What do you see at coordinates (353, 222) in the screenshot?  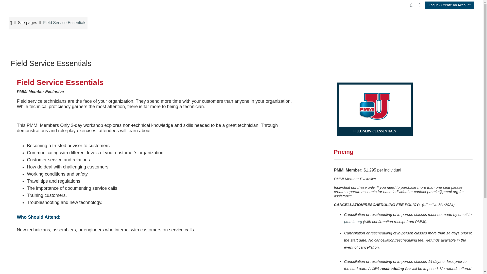 I see `pmmiu.org` at bounding box center [353, 222].